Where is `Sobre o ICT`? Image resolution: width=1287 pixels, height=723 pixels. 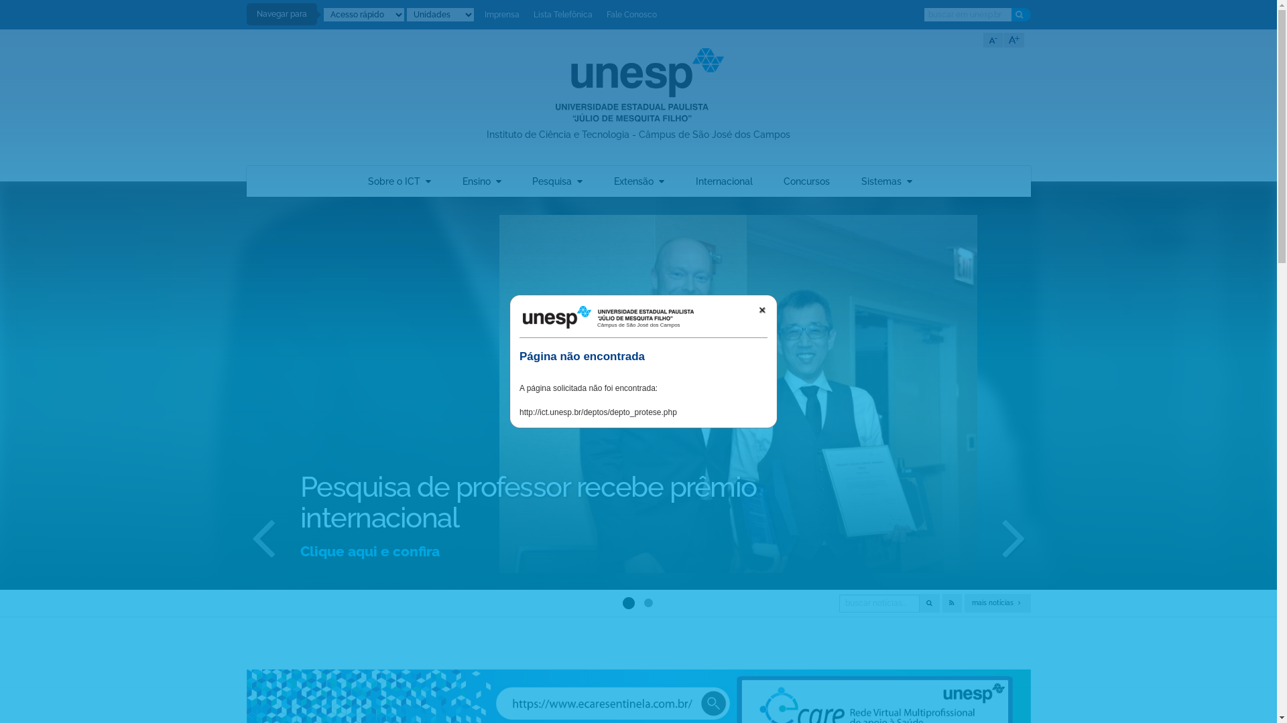 Sobre o ICT is located at coordinates (400, 181).